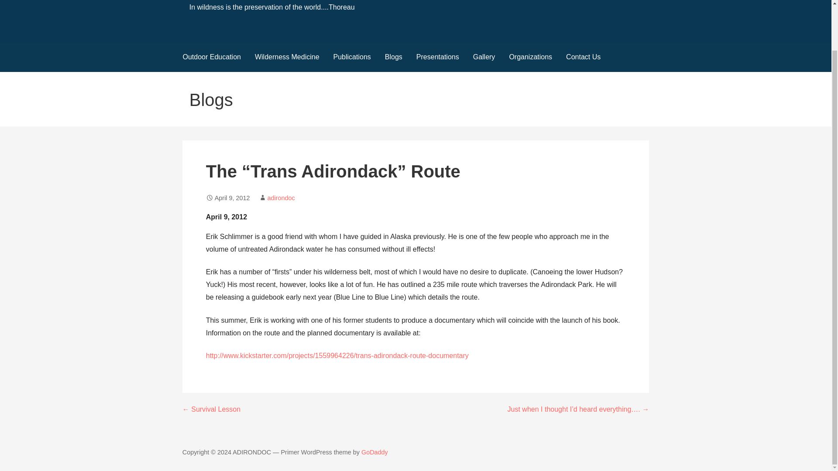 Image resolution: width=838 pixels, height=471 pixels. Describe the element at coordinates (484, 58) in the screenshot. I see `Gallery` at that location.